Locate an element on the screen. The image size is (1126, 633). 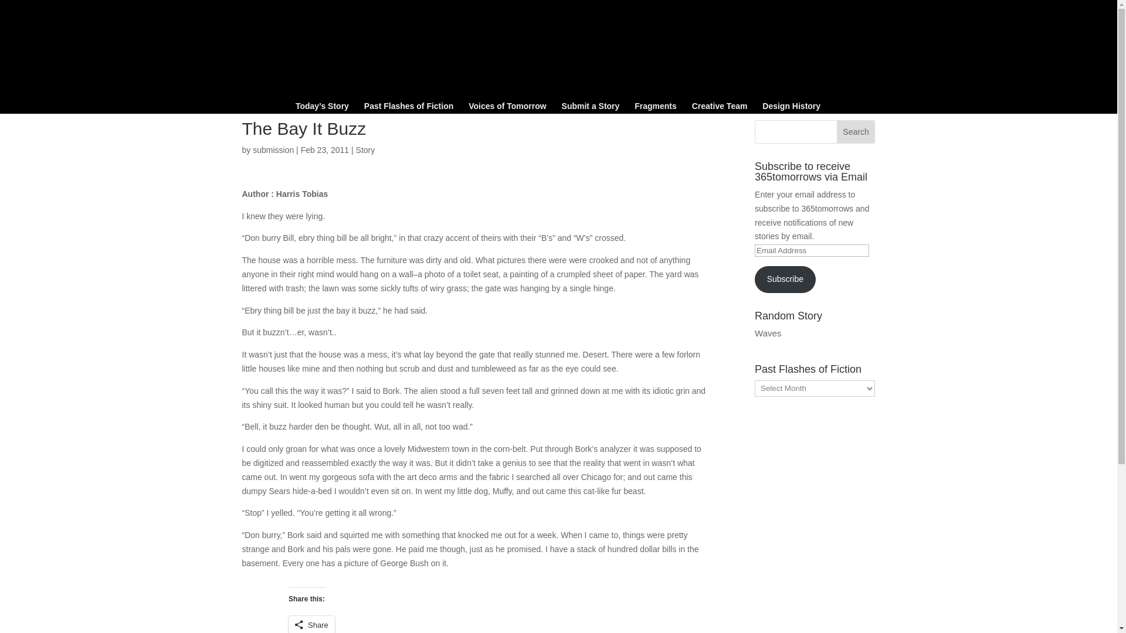
Fragments is located at coordinates (656, 108).